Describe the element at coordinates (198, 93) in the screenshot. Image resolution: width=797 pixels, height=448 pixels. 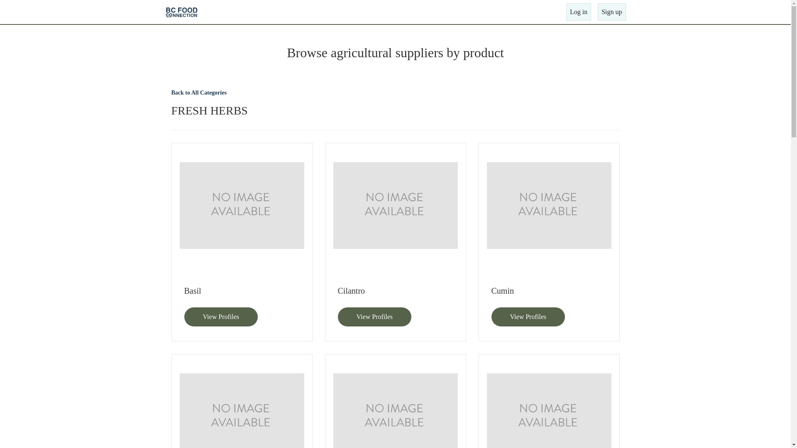
I see `Back to All Categories` at that location.